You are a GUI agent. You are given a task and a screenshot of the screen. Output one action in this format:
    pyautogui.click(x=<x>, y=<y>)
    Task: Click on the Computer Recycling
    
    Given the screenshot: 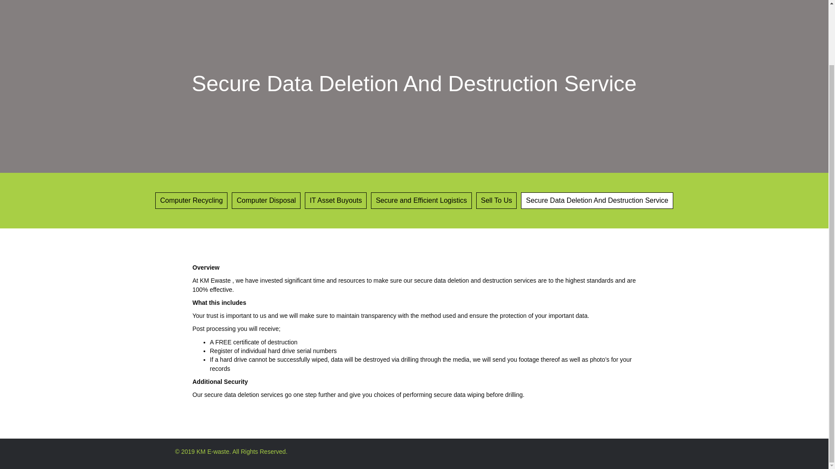 What is the action you would take?
    pyautogui.click(x=191, y=200)
    